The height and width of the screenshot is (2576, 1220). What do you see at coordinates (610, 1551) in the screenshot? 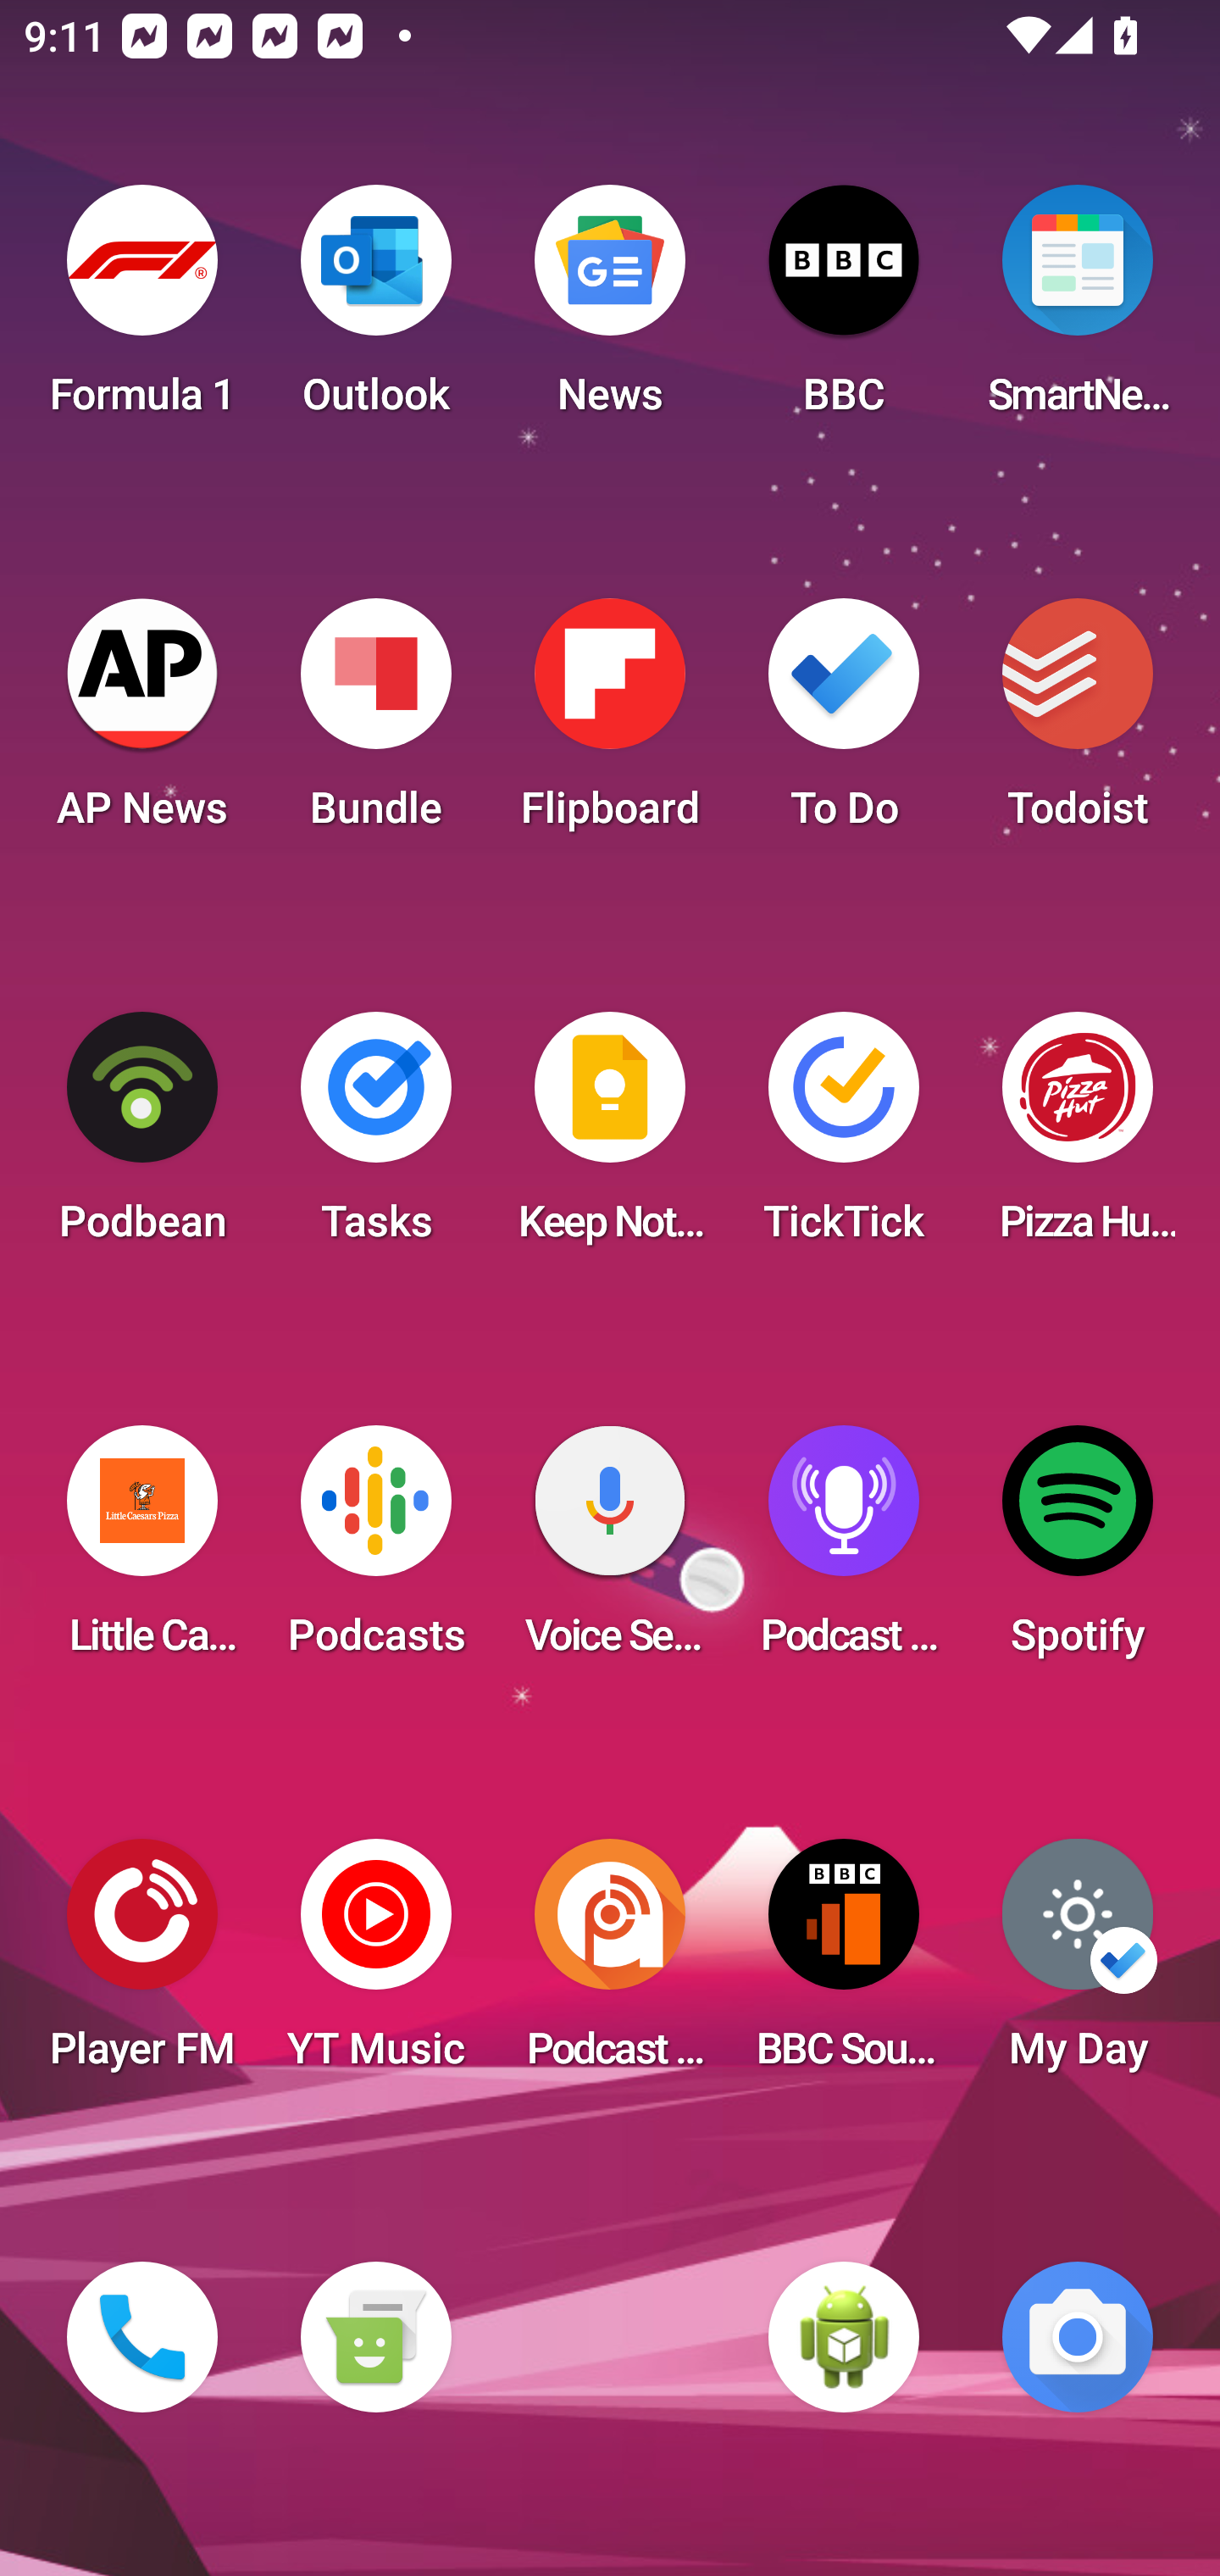
I see `Voice Search` at bounding box center [610, 1551].